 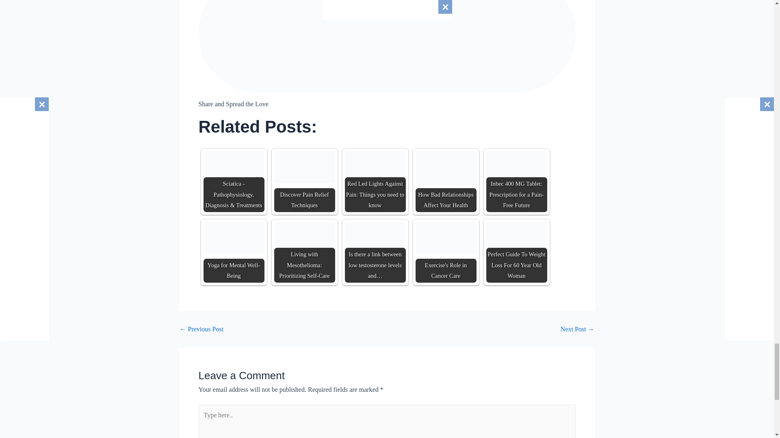 What do you see at coordinates (375, 181) in the screenshot?
I see `Red Led Lights Against Pain: Things you need to know` at bounding box center [375, 181].